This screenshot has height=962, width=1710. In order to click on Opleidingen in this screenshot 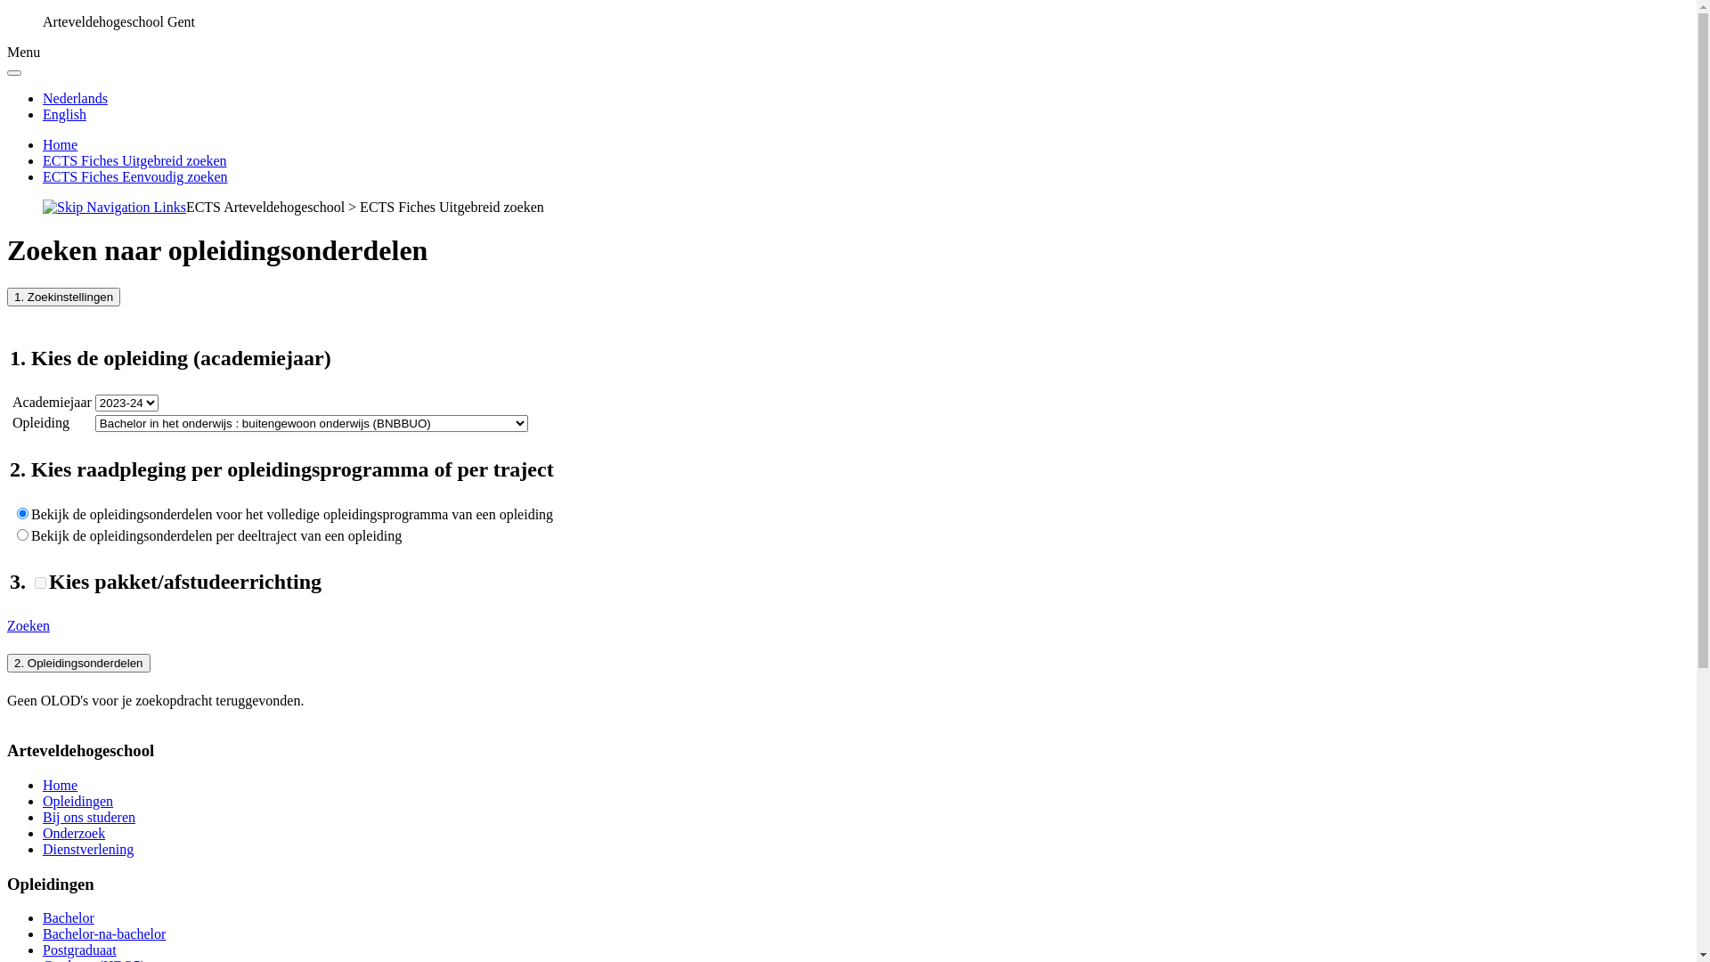, I will do `click(78, 802)`.